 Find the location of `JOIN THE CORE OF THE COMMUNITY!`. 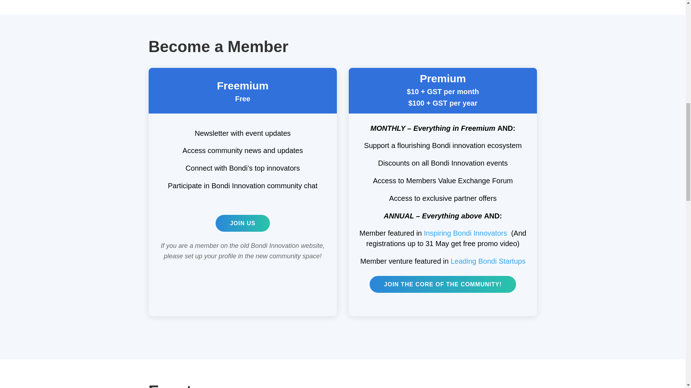

JOIN THE CORE OF THE COMMUNITY! is located at coordinates (443, 284).